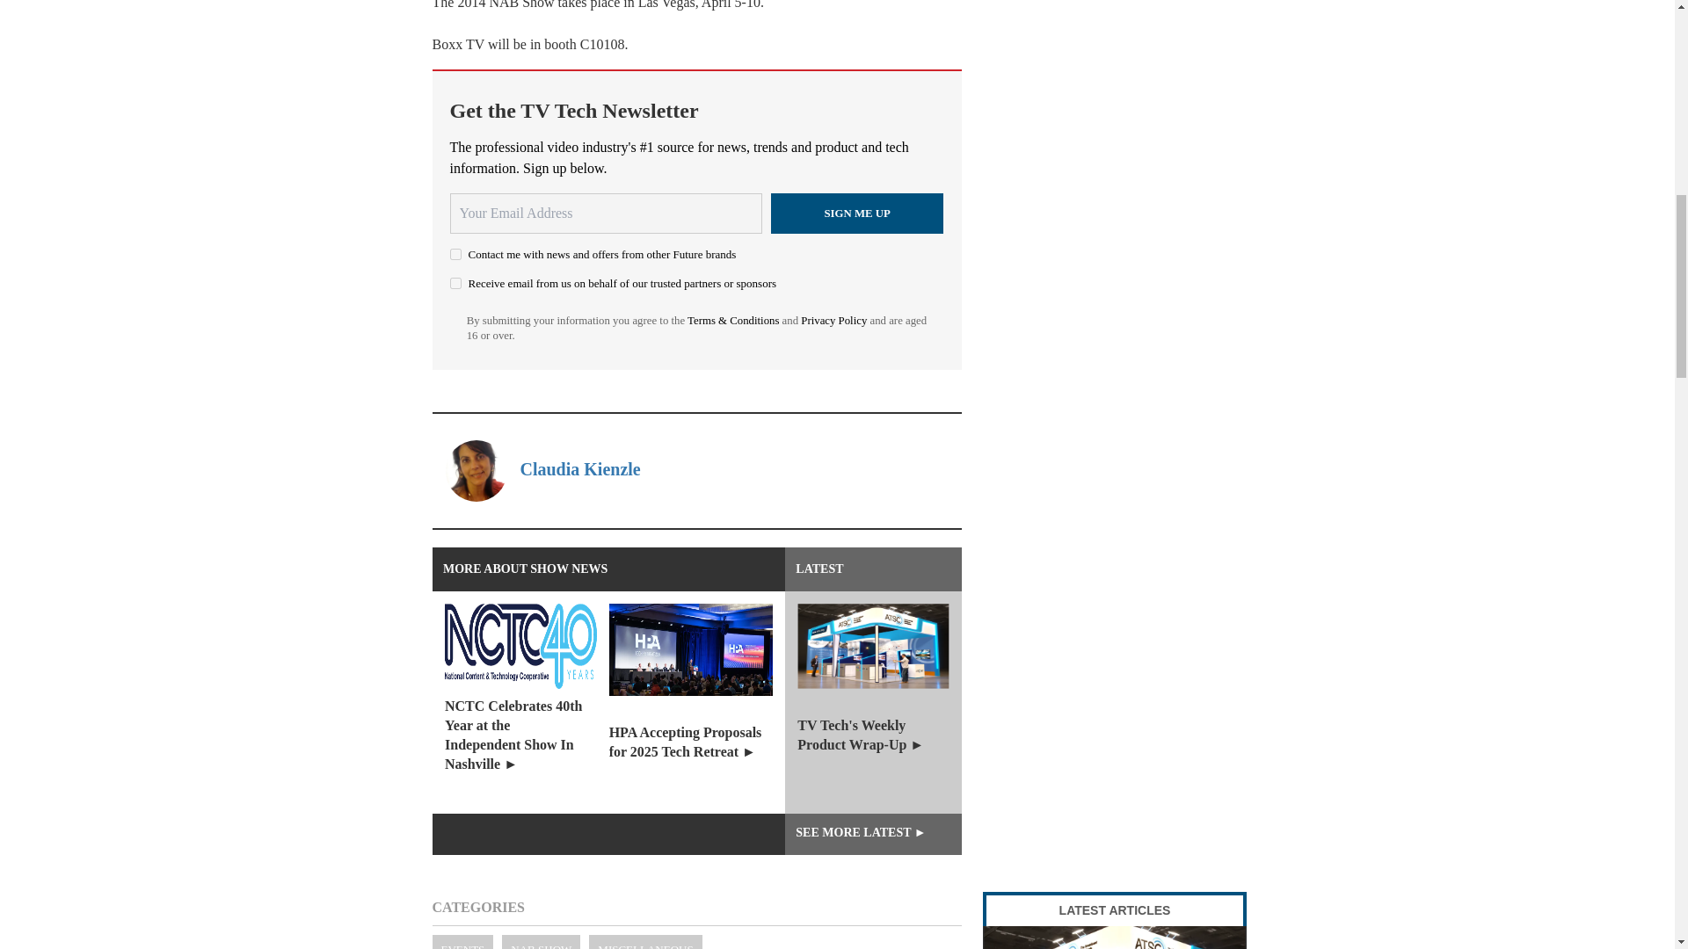 This screenshot has width=1688, height=949. What do you see at coordinates (462, 942) in the screenshot?
I see `EVENTS` at bounding box center [462, 942].